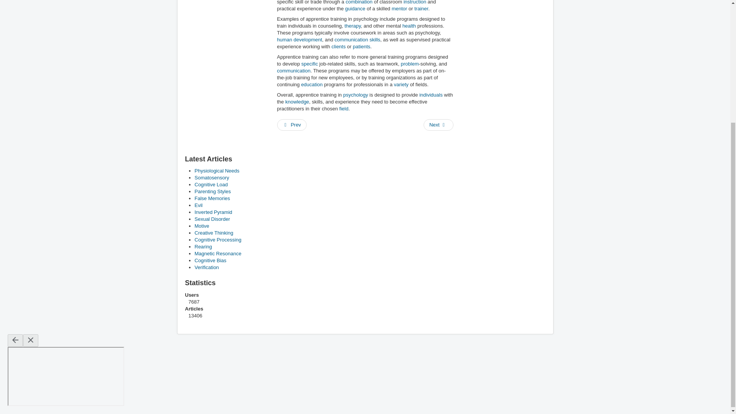 The height and width of the screenshot is (414, 736). What do you see at coordinates (212, 198) in the screenshot?
I see `False Memories` at bounding box center [212, 198].